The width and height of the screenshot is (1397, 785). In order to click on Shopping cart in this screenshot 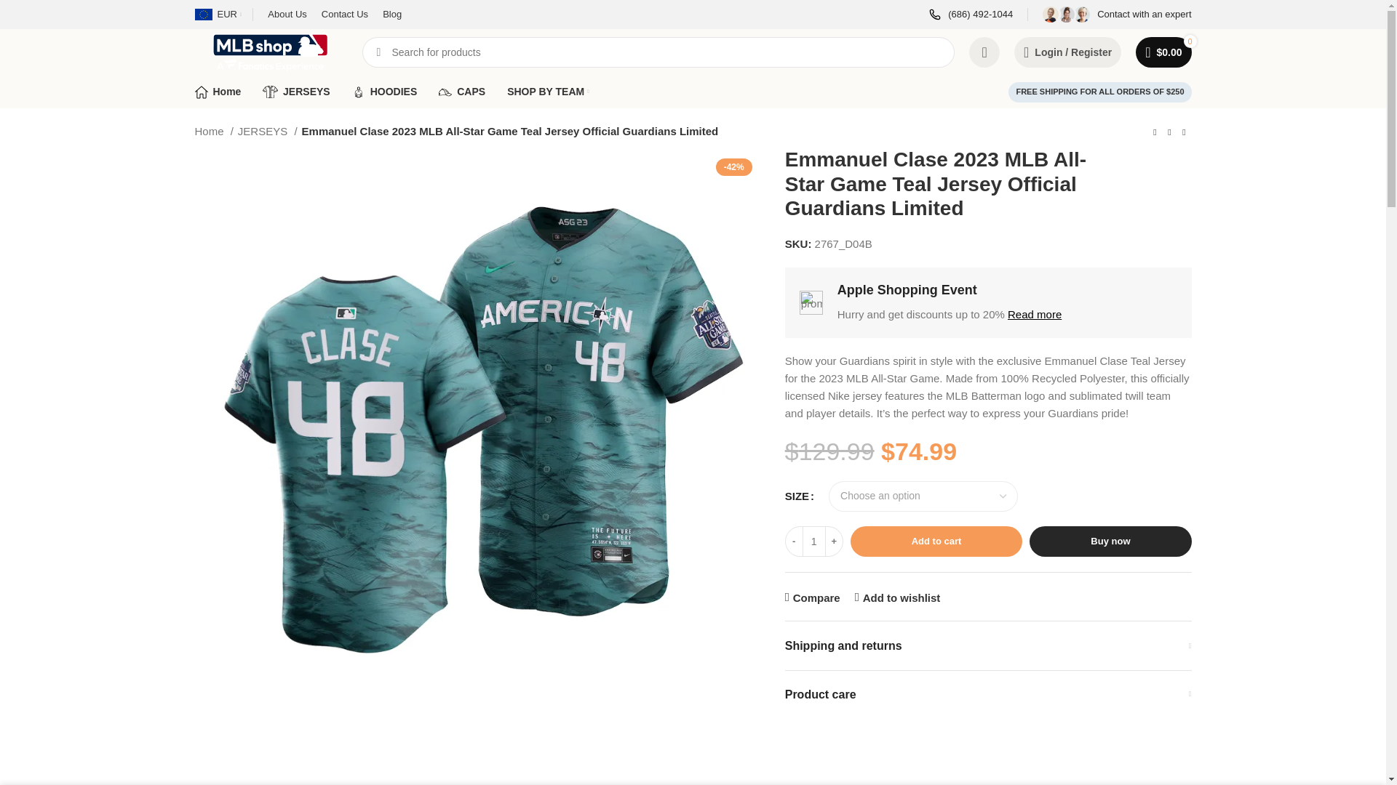, I will do `click(1163, 52)`.